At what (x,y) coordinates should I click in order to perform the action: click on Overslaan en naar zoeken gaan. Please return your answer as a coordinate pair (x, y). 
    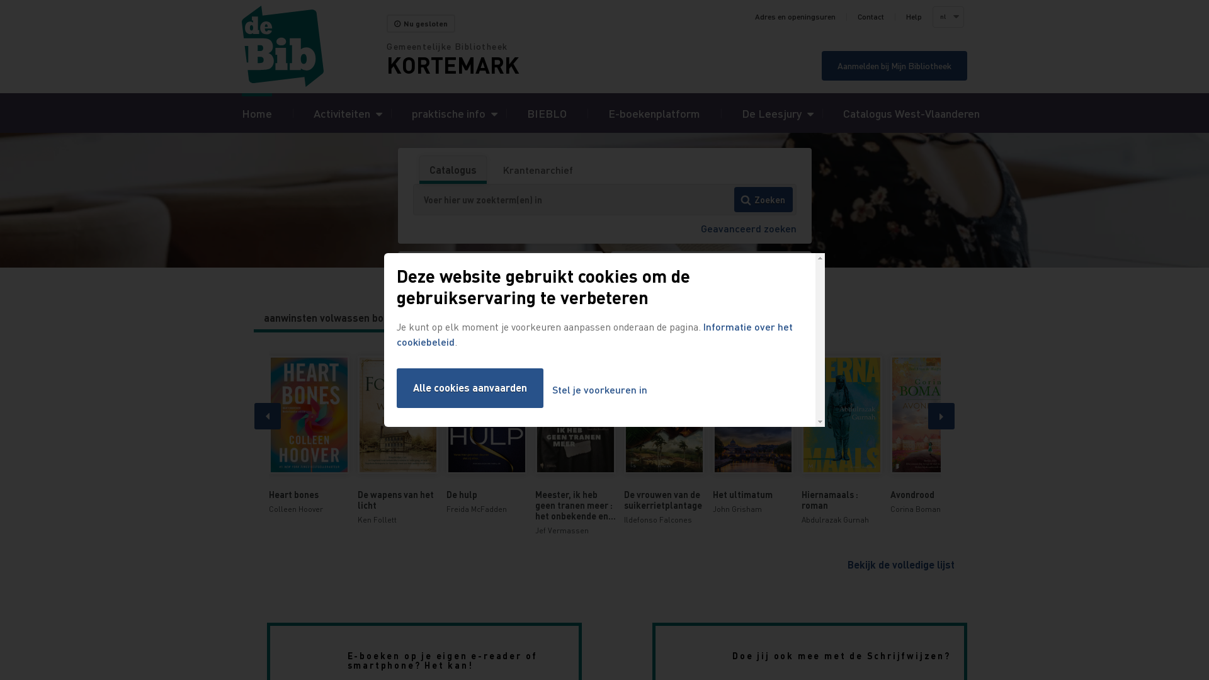
    Looking at the image, I should click on (0, 0).